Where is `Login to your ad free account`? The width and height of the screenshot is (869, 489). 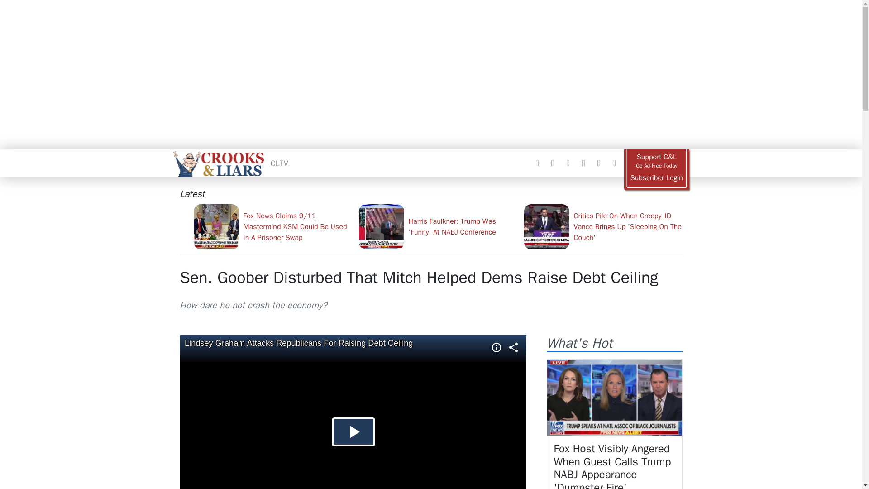
Login to your ad free account is located at coordinates (656, 178).